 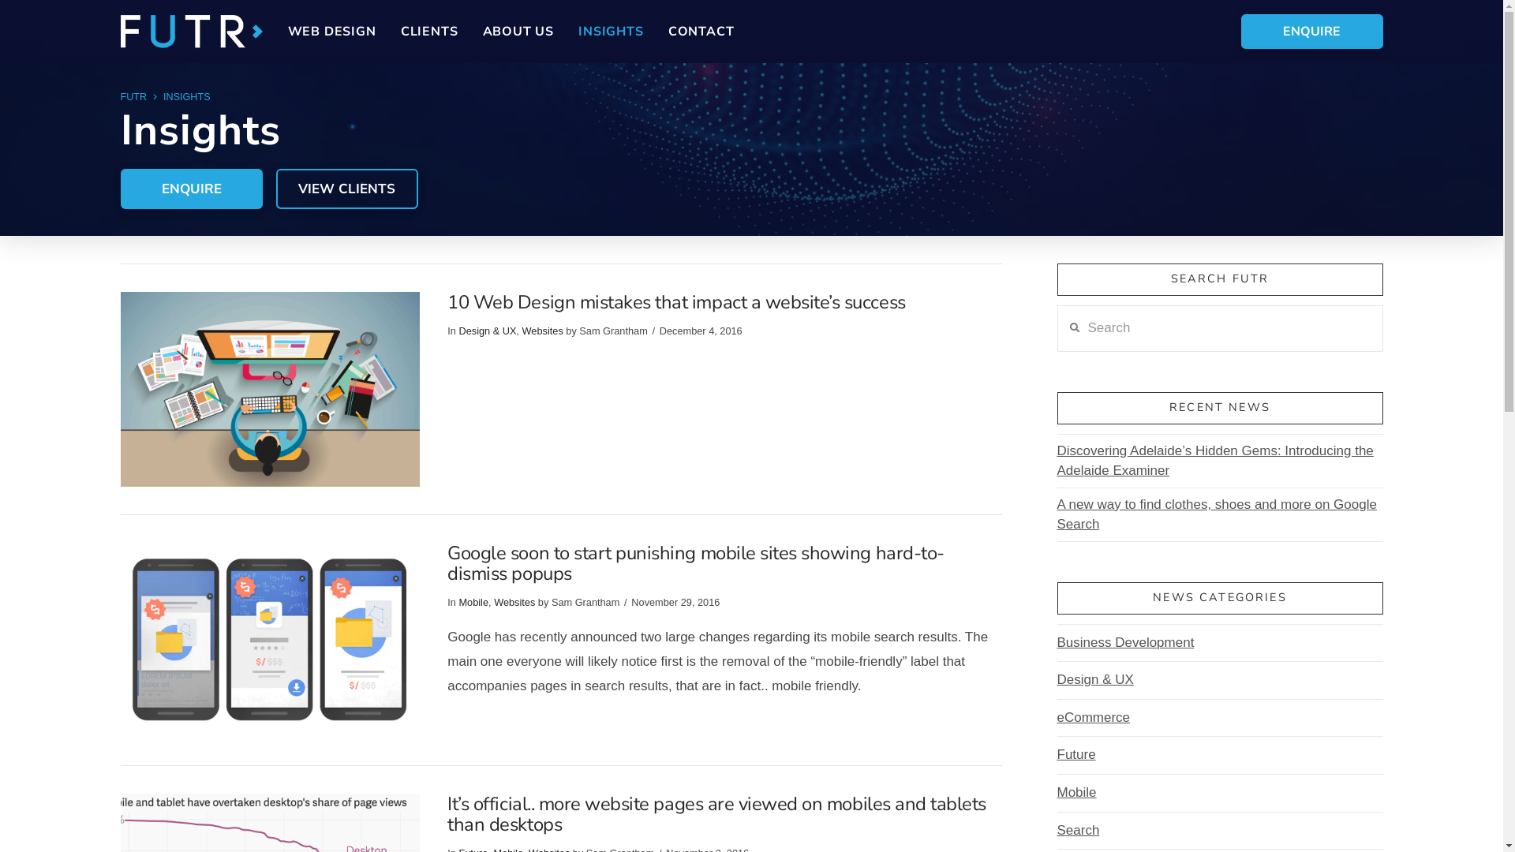 I want to click on VIEW CLIENTS, so click(x=347, y=189).